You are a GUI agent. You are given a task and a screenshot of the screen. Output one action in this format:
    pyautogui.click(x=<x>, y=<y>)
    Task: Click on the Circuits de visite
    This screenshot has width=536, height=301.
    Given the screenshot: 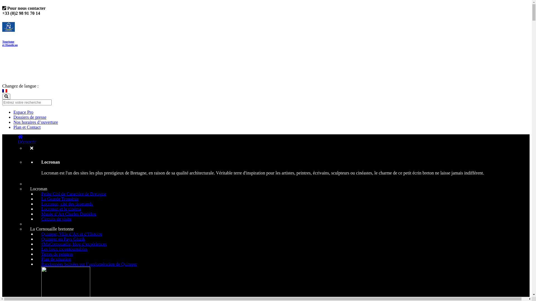 What is the action you would take?
    pyautogui.click(x=56, y=219)
    